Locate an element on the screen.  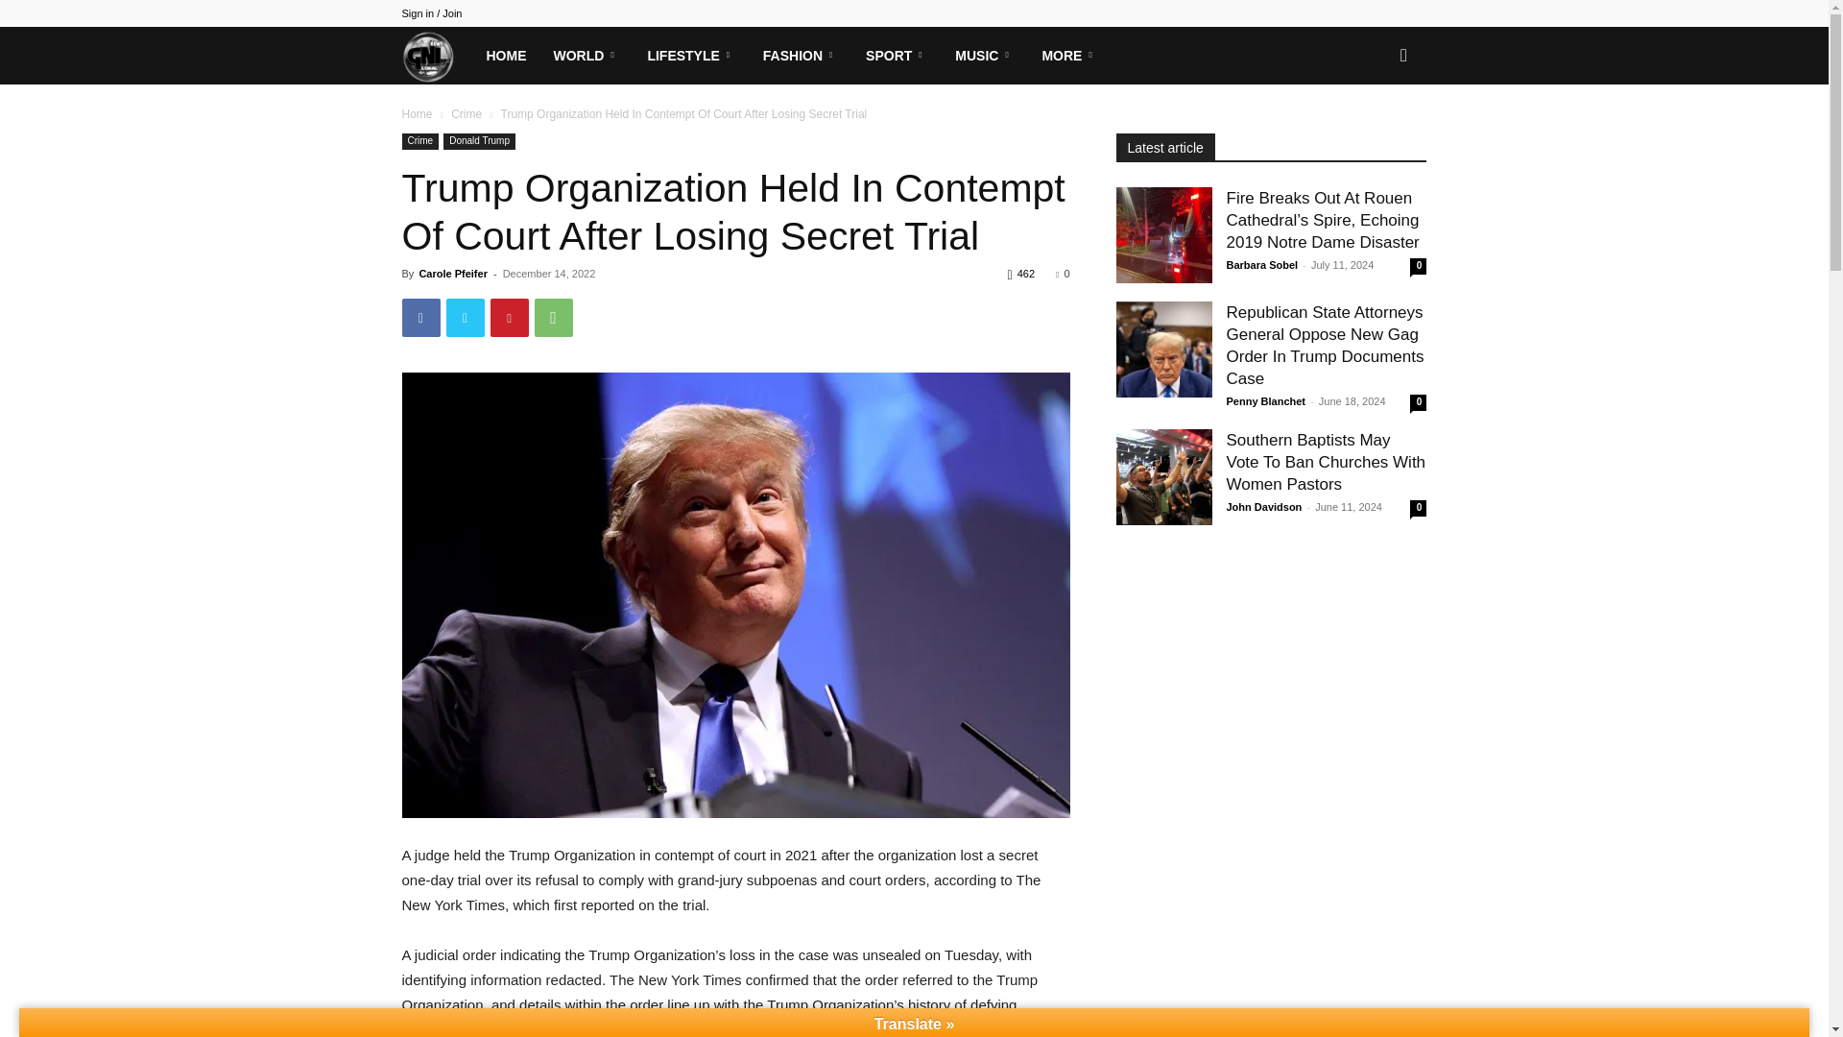
HOME is located at coordinates (505, 56).